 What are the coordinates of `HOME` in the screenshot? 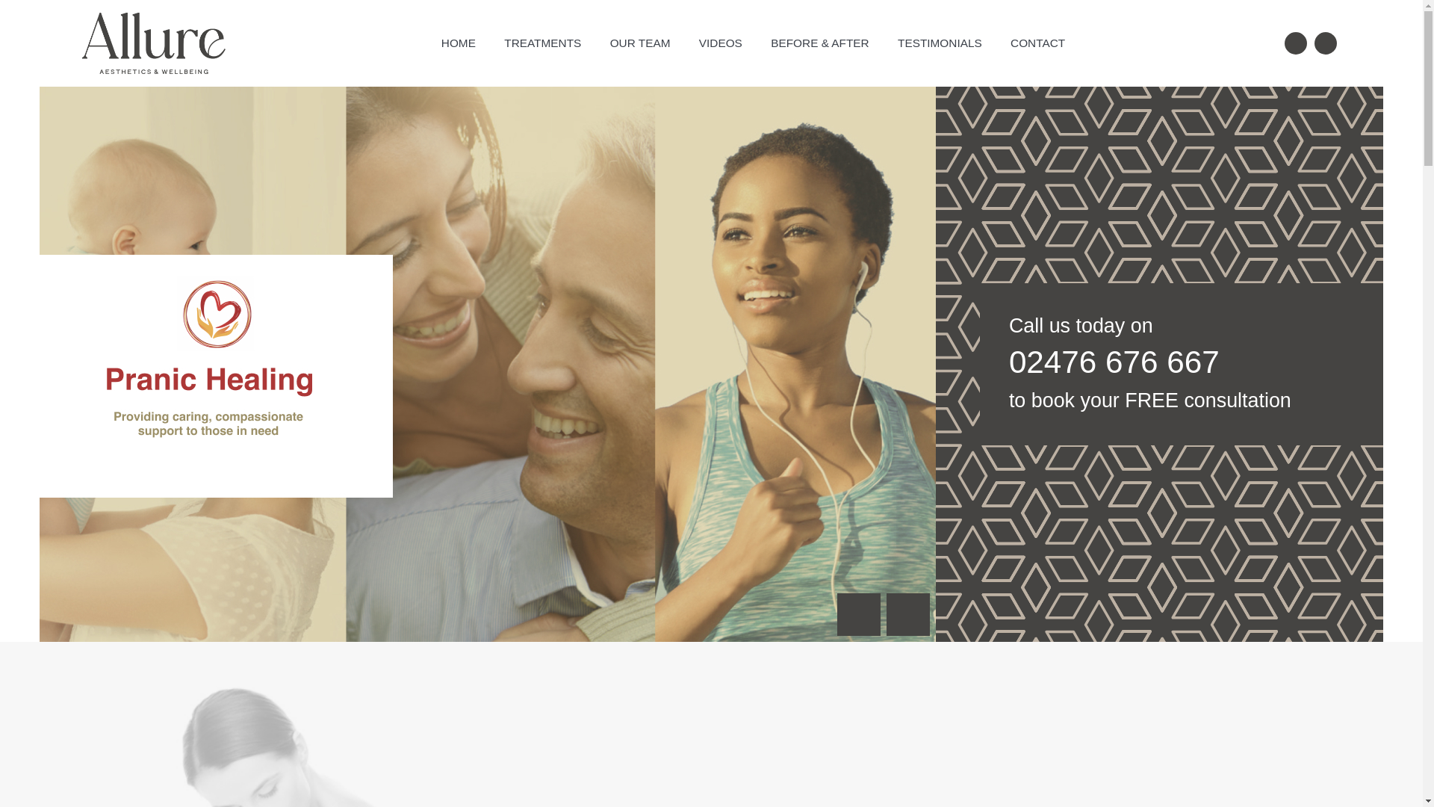 It's located at (459, 42).